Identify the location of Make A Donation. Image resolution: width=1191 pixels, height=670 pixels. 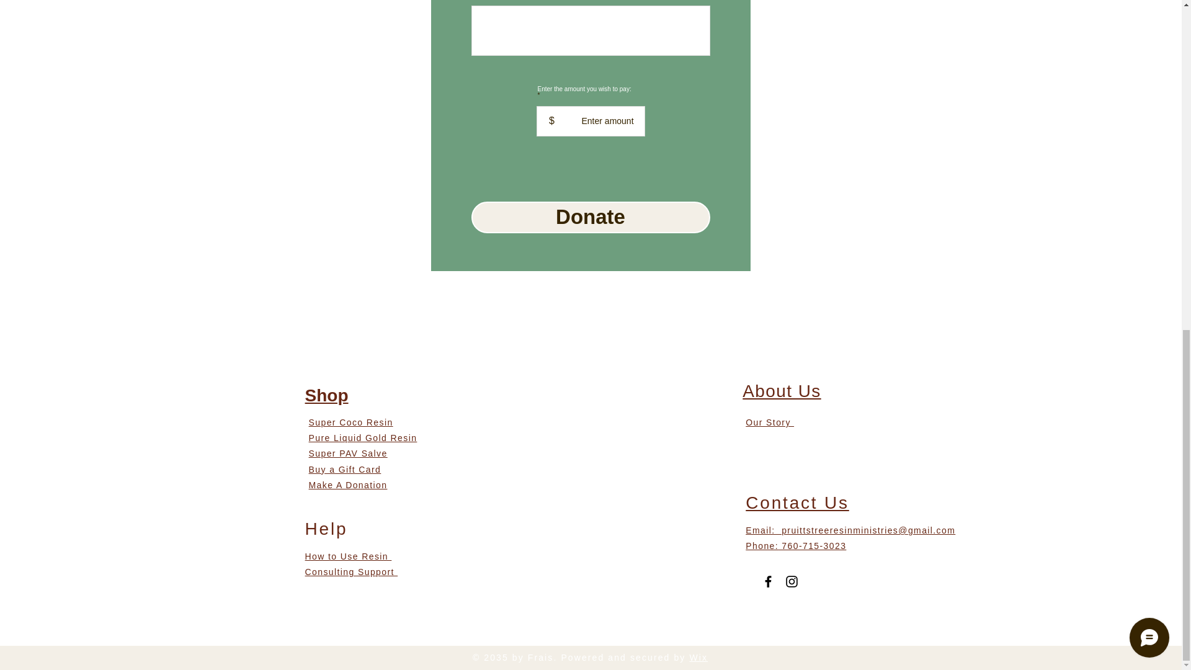
(348, 485).